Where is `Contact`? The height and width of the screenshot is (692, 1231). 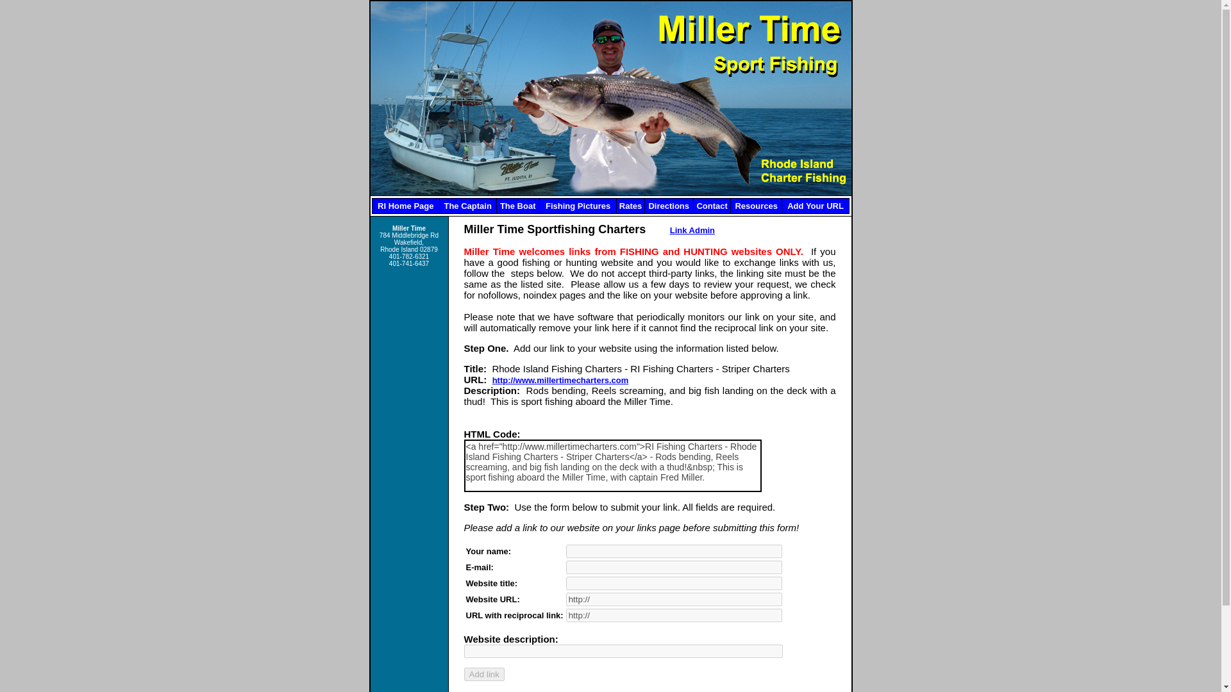 Contact is located at coordinates (712, 206).